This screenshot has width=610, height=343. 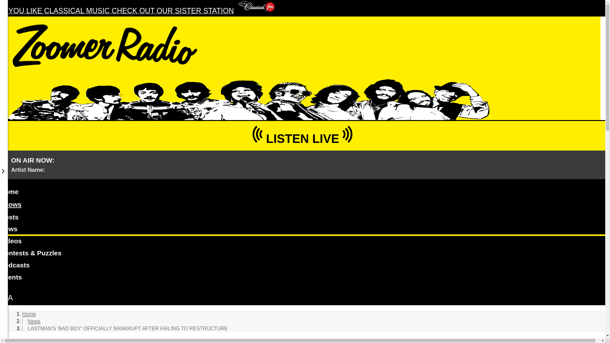 I want to click on IF YOU LIKE CLASSICAL MUSIC CHECK OUT OUR SISTER STATION, so click(x=137, y=11).